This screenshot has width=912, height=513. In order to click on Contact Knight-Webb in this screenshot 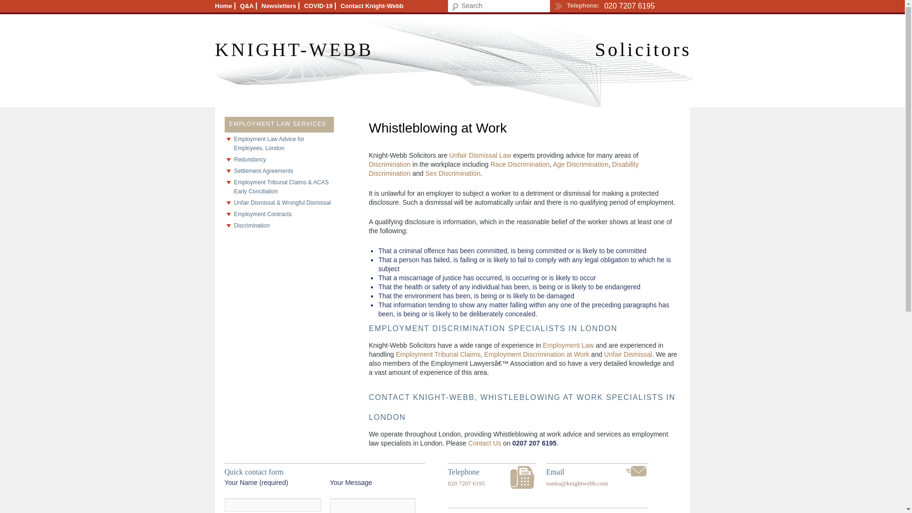, I will do `click(372, 6)`.